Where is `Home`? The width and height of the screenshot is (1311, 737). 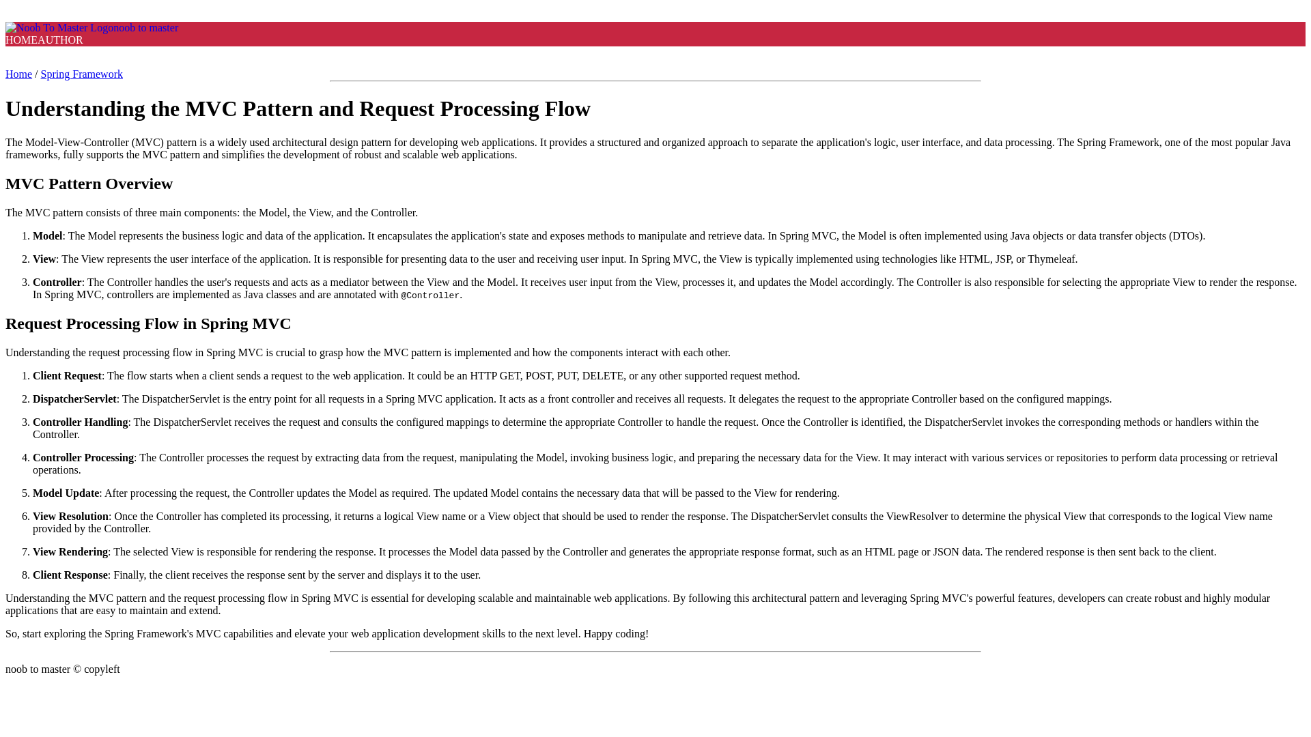
Home is located at coordinates (18, 74).